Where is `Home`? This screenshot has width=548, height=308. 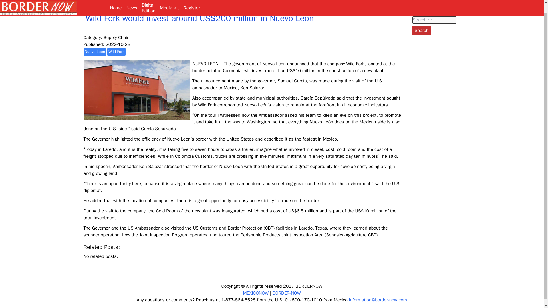
Home is located at coordinates (116, 38).